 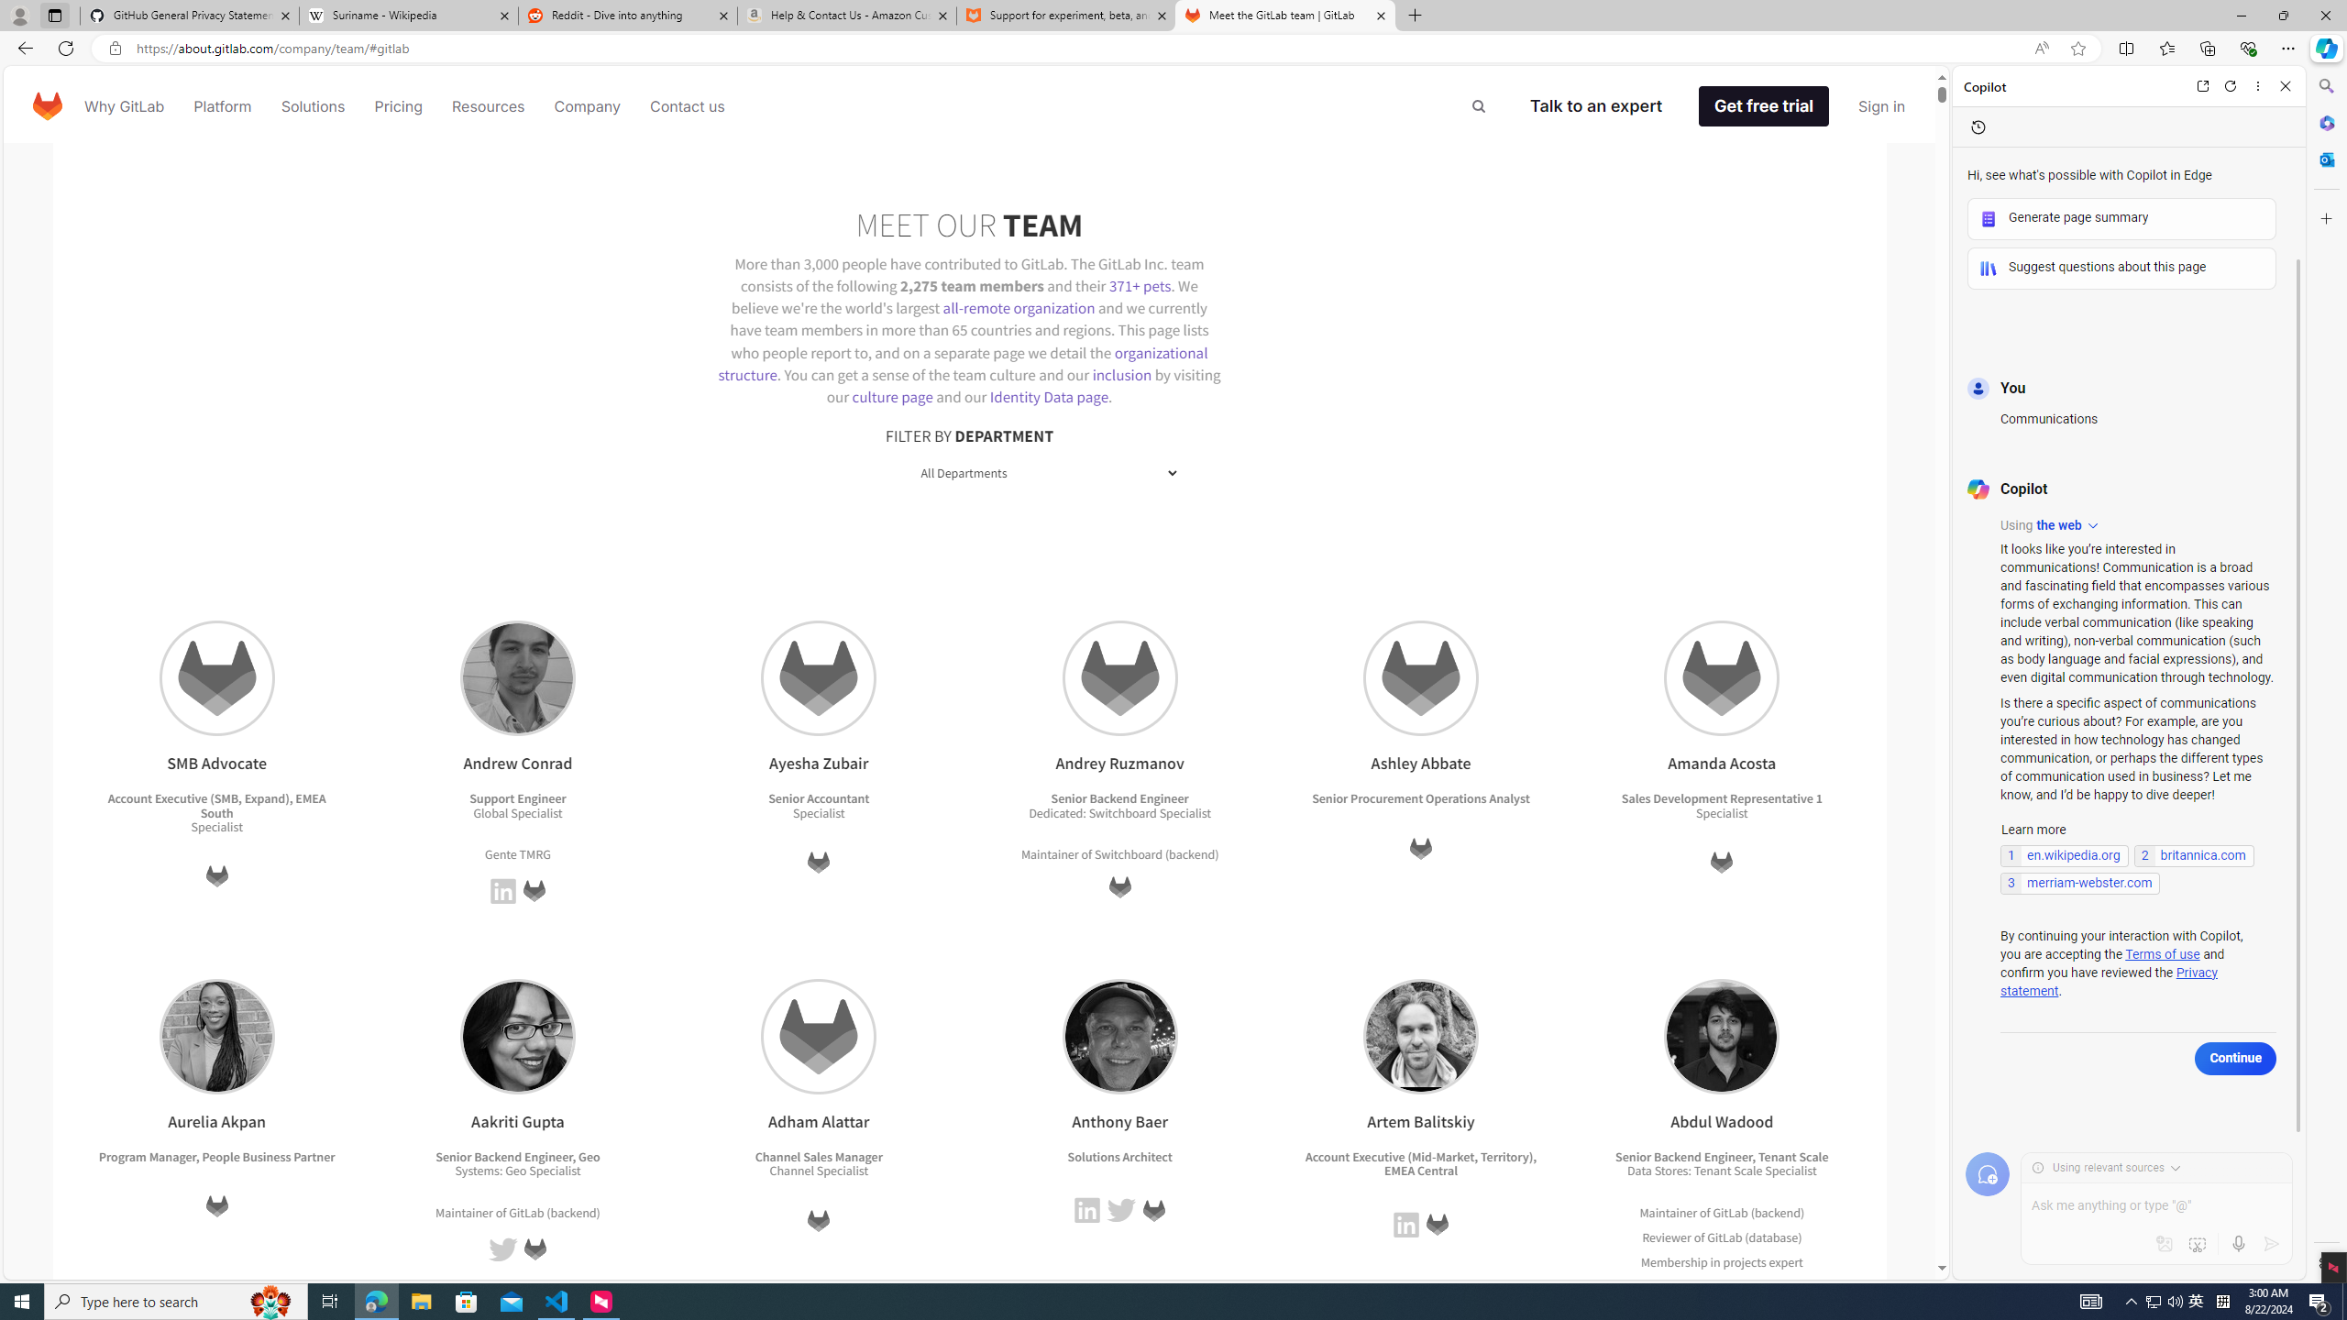 I want to click on Suriname - Wikipedia, so click(x=408, y=16).